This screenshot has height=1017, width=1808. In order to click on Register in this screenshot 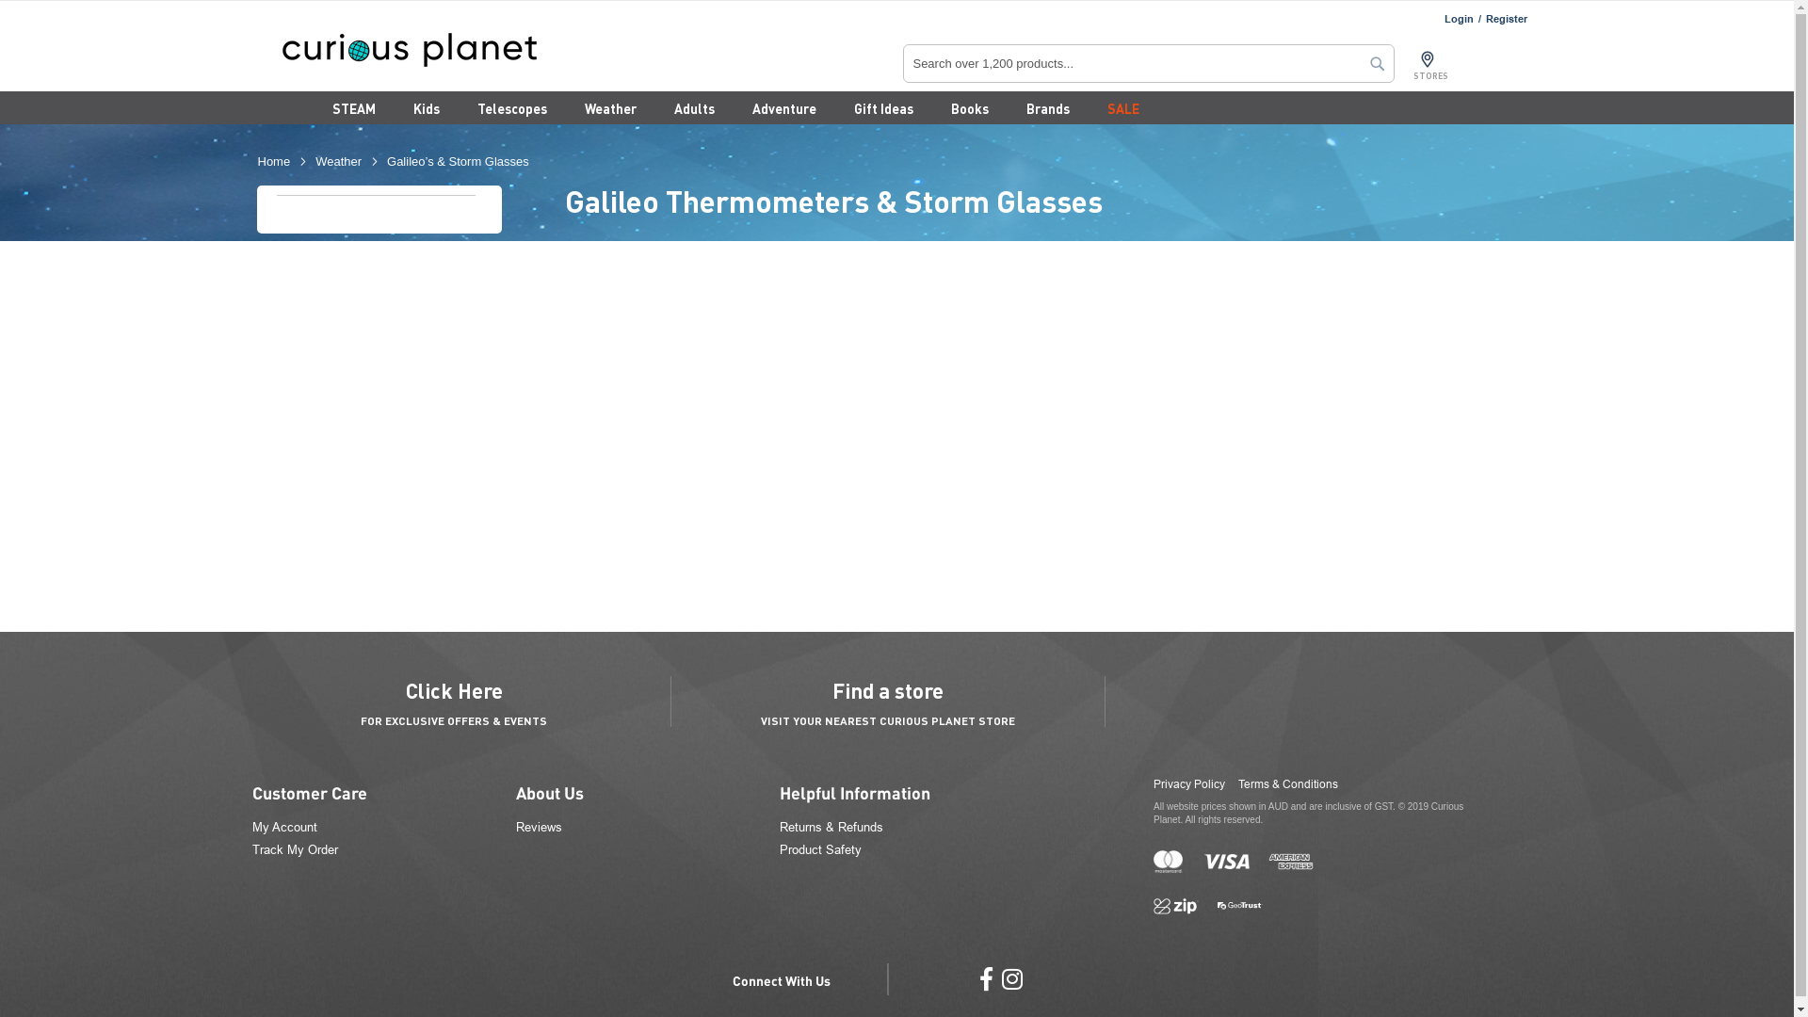, I will do `click(1507, 19)`.